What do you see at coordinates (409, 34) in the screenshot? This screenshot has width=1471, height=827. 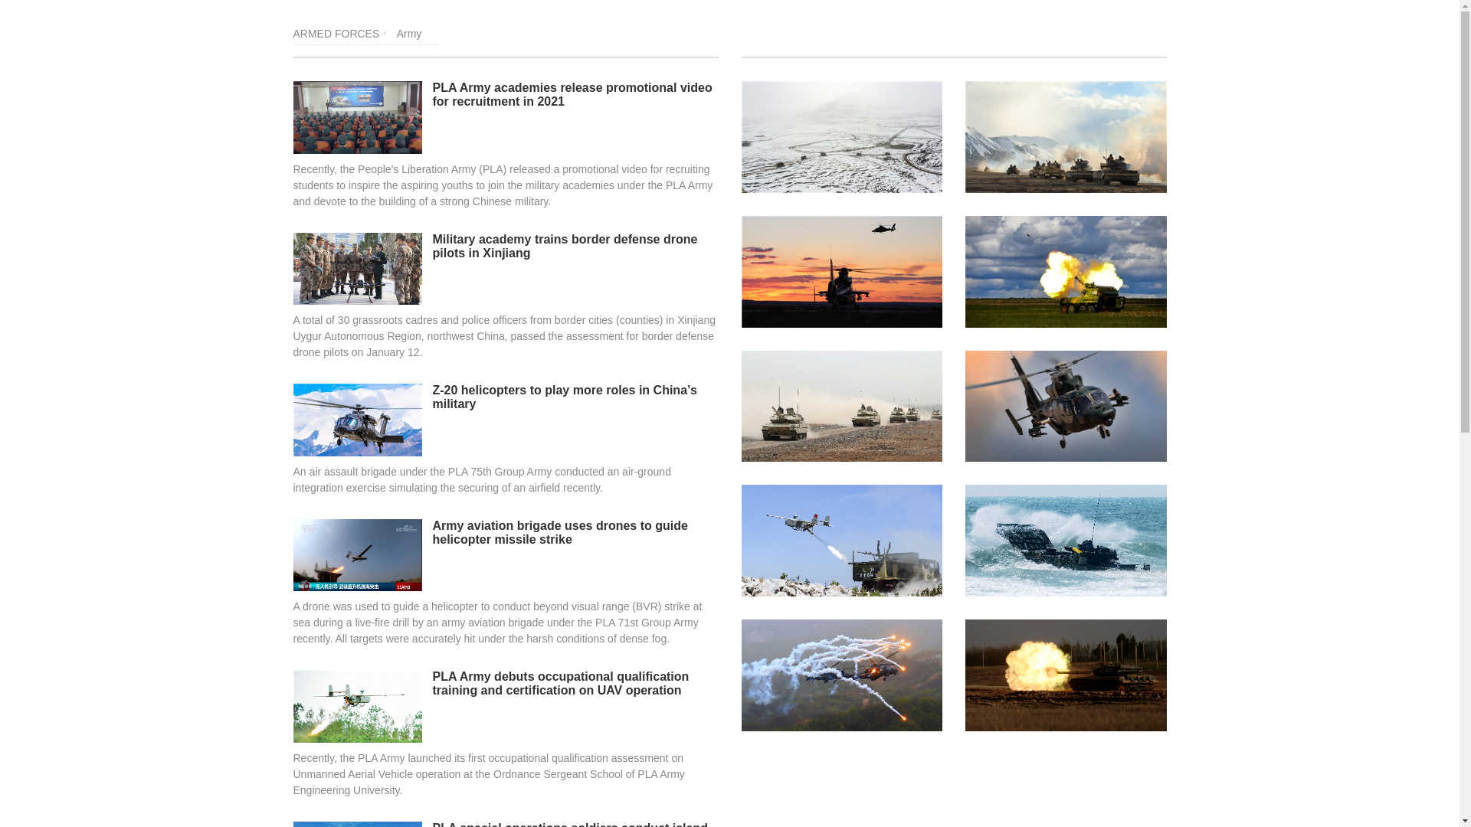 I see `Army` at bounding box center [409, 34].